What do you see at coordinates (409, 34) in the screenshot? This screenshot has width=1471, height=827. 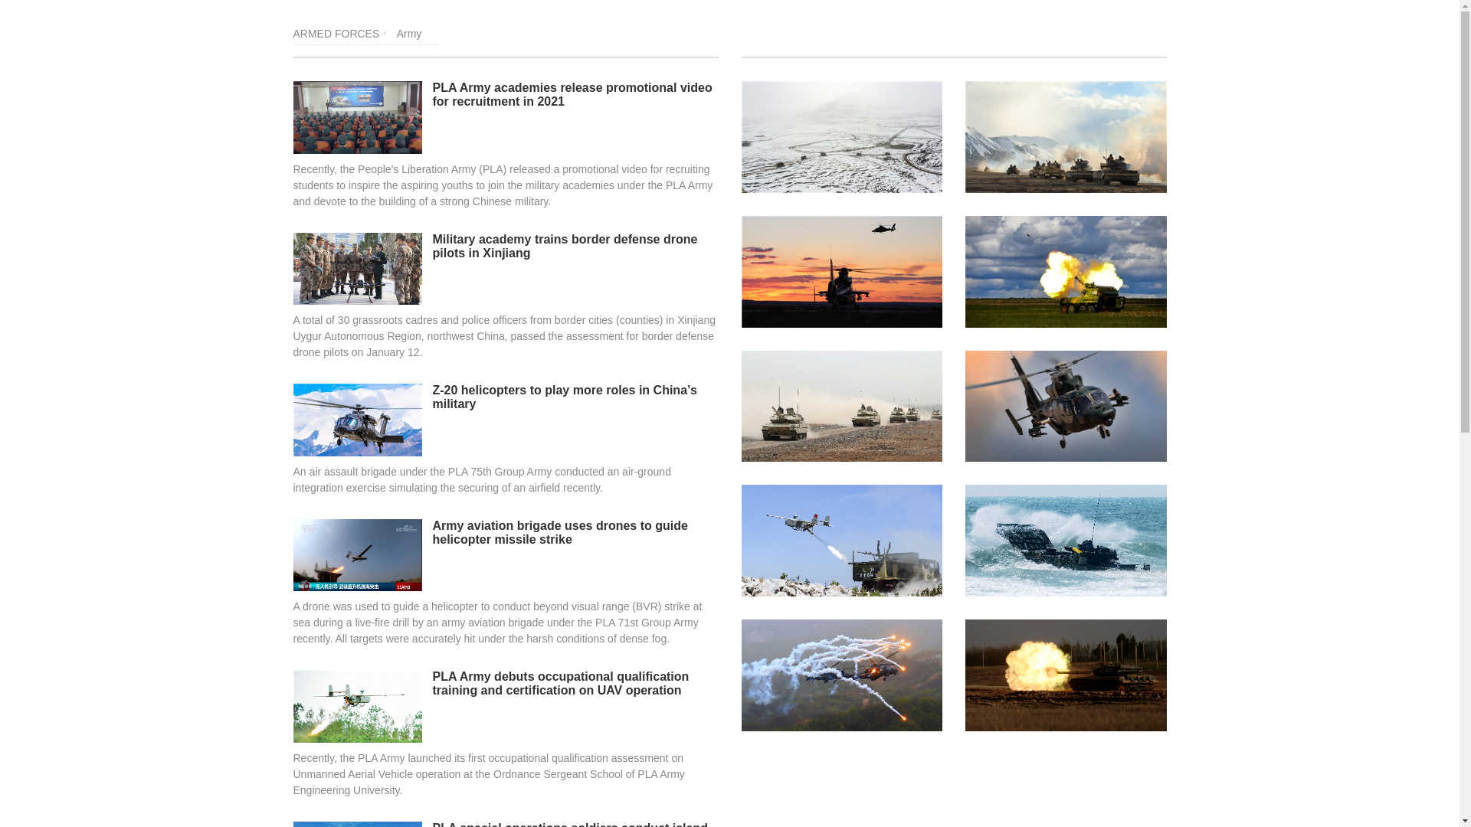 I see `Army` at bounding box center [409, 34].